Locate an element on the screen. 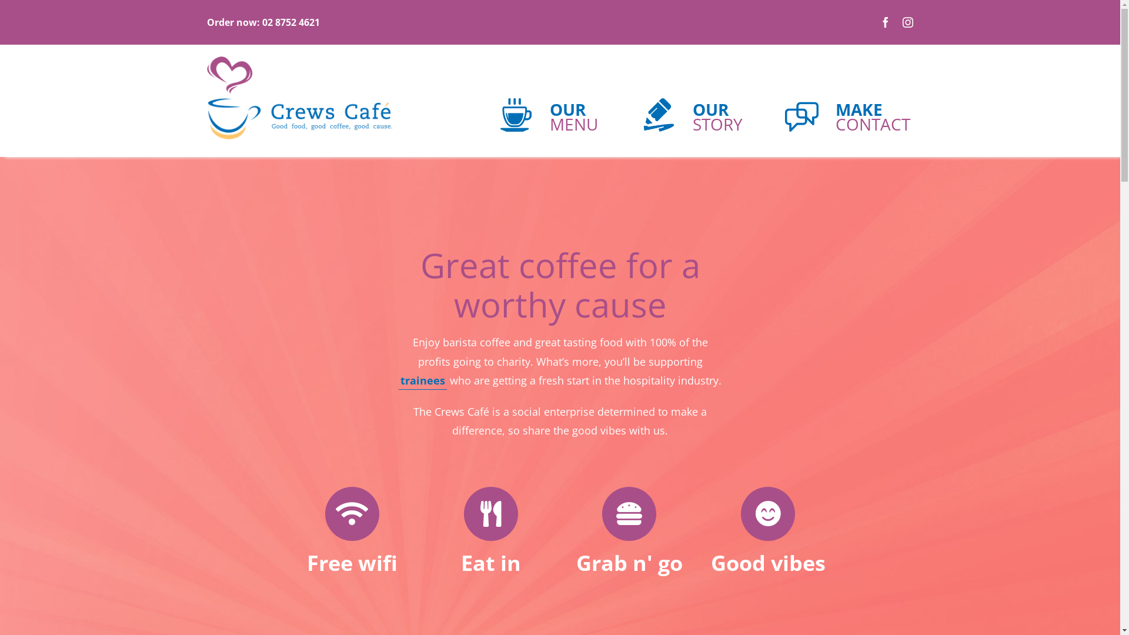 The image size is (1129, 635). OUR
STORY is located at coordinates (677, 109).